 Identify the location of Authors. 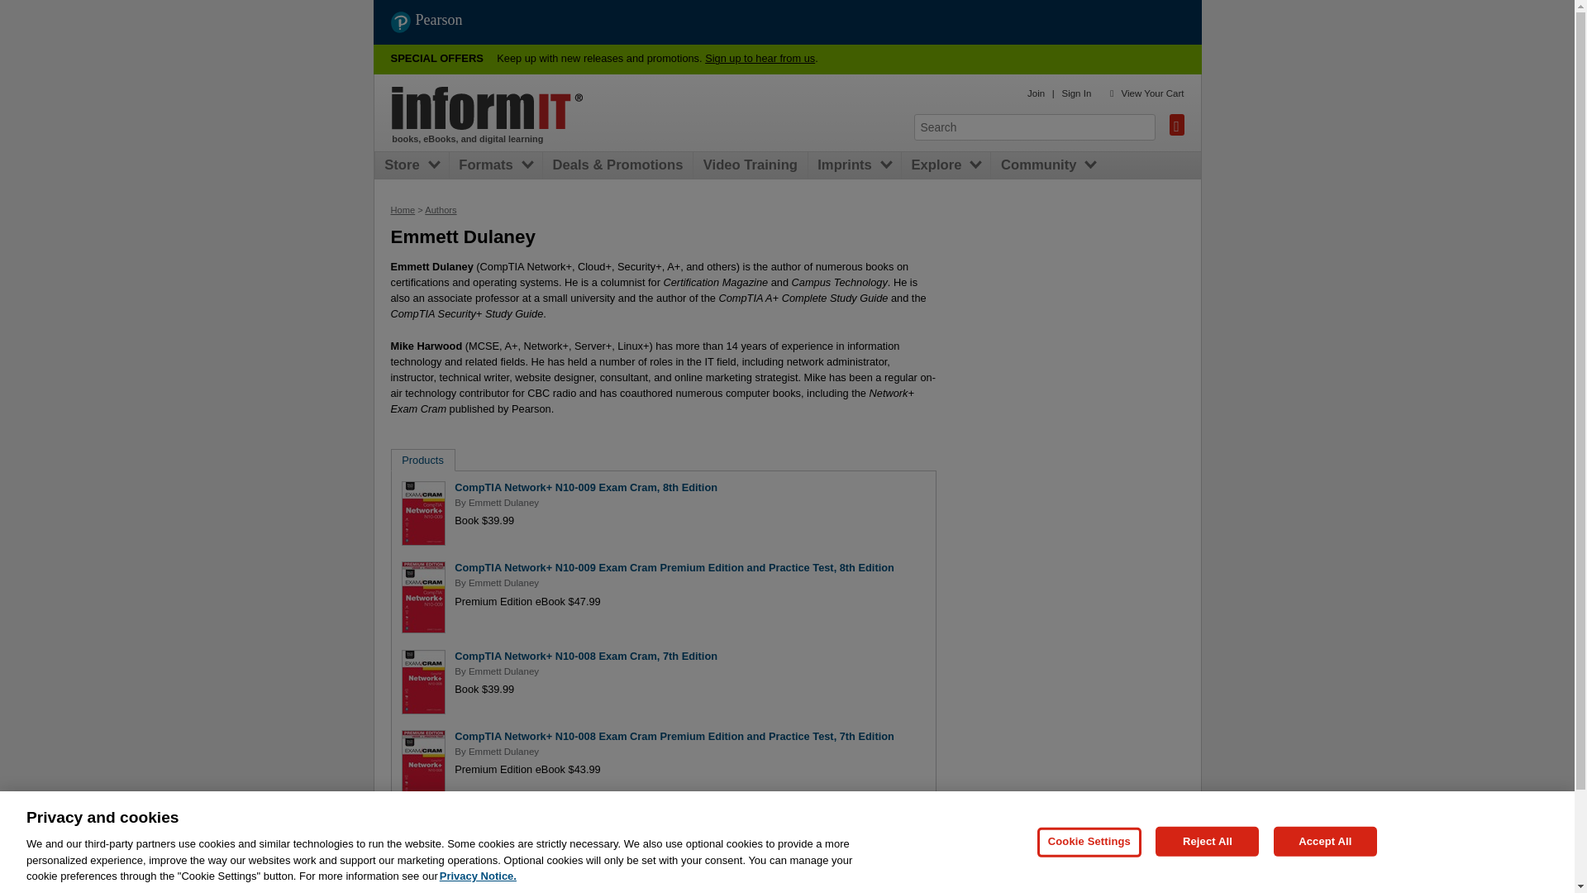
(441, 210).